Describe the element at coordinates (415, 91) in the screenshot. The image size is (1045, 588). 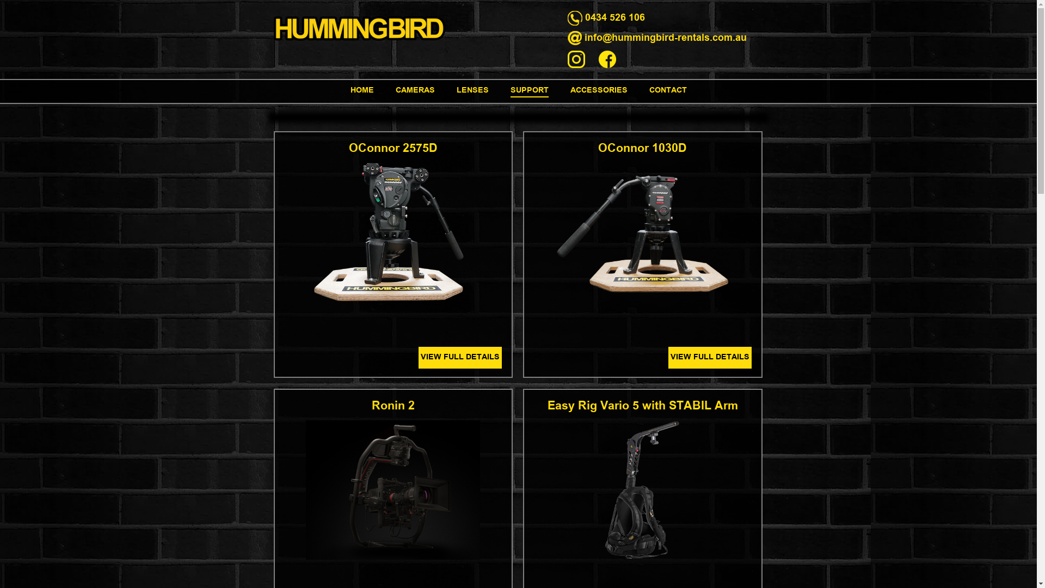
I see `CAMERAS` at that location.